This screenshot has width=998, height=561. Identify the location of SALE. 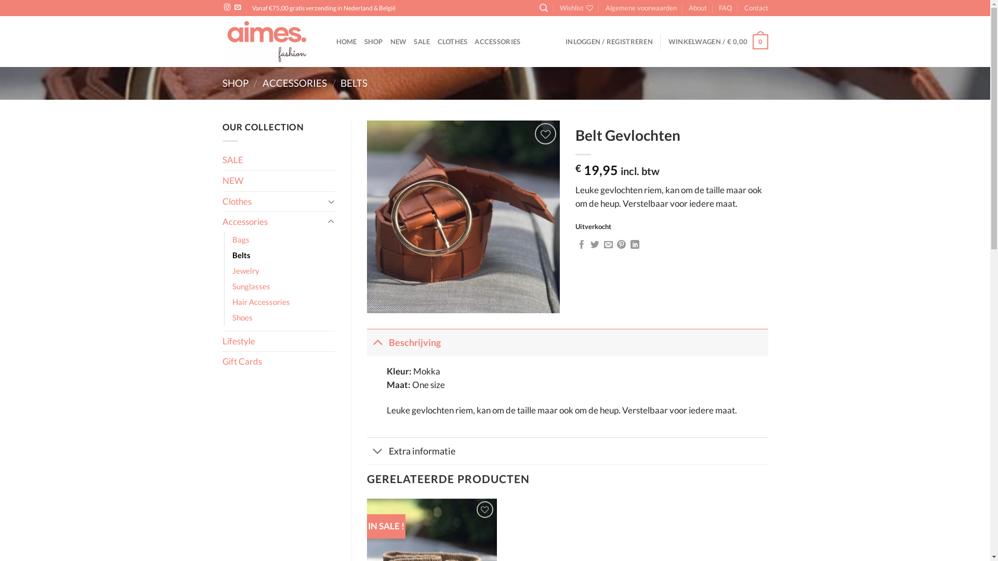
(279, 160).